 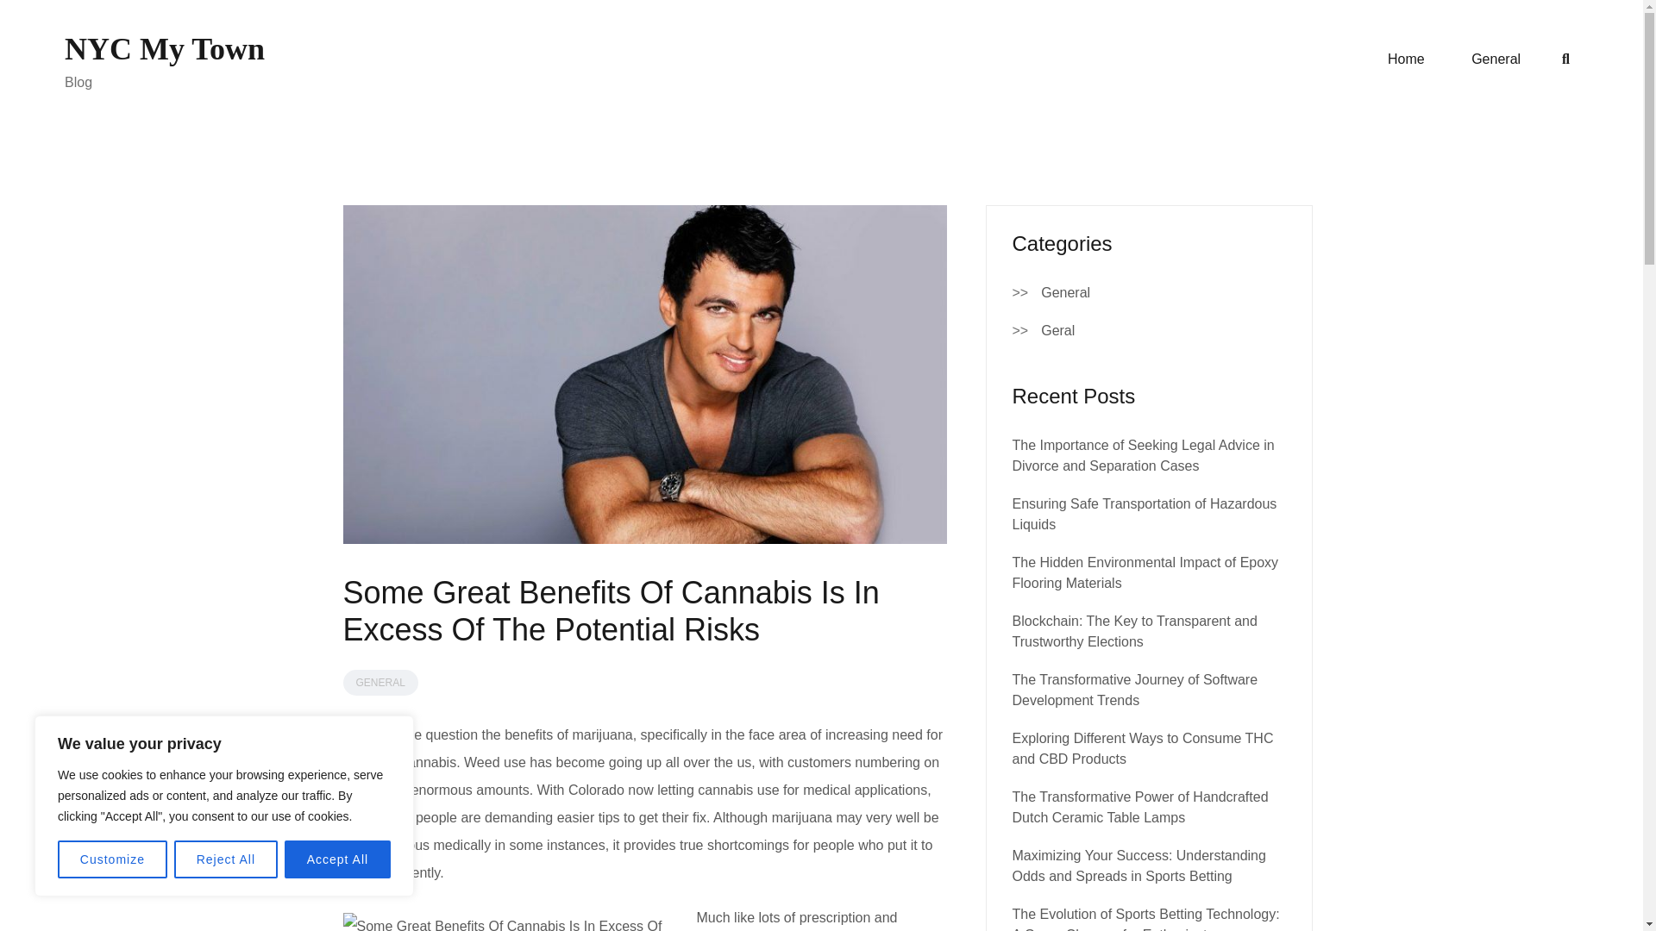 What do you see at coordinates (1134, 631) in the screenshot?
I see `Blockchain: The Key to Transparent and Trustworthy Elections` at bounding box center [1134, 631].